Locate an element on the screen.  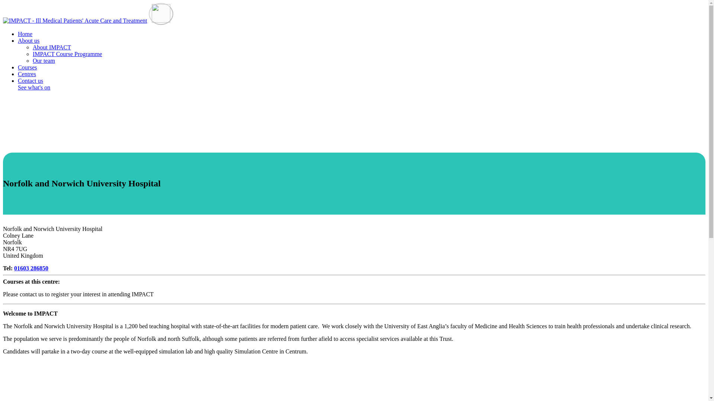
Our team is located at coordinates (44, 61).